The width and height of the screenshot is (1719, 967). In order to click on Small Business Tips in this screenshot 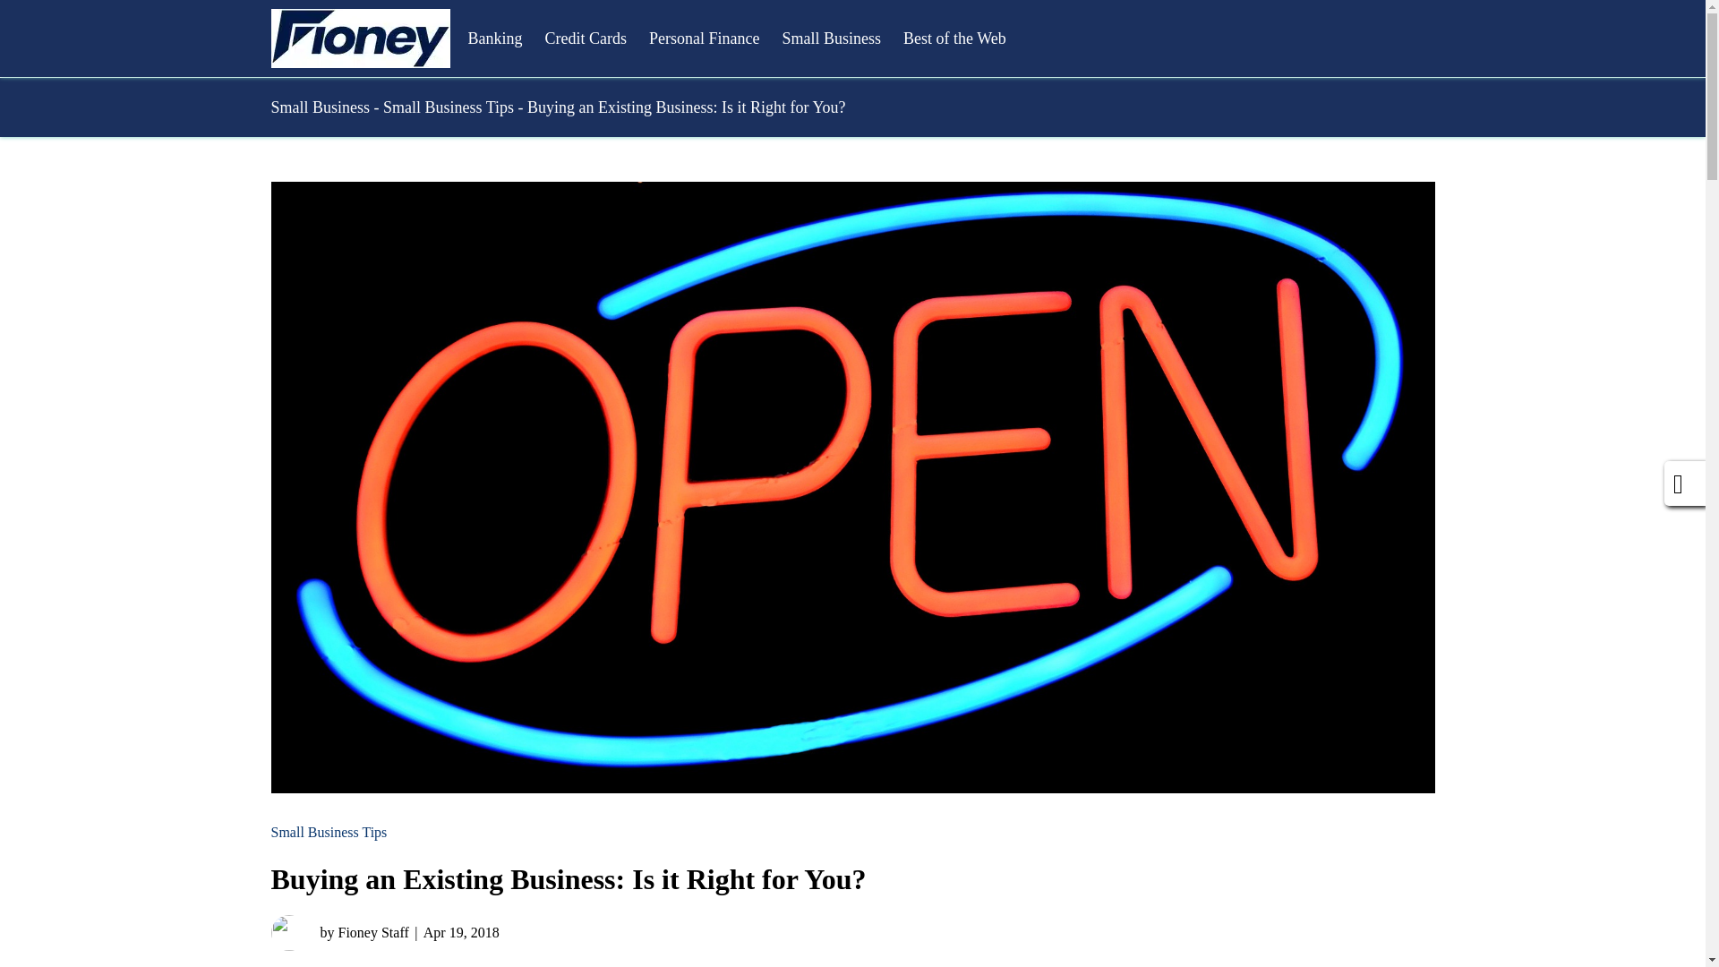, I will do `click(328, 831)`.